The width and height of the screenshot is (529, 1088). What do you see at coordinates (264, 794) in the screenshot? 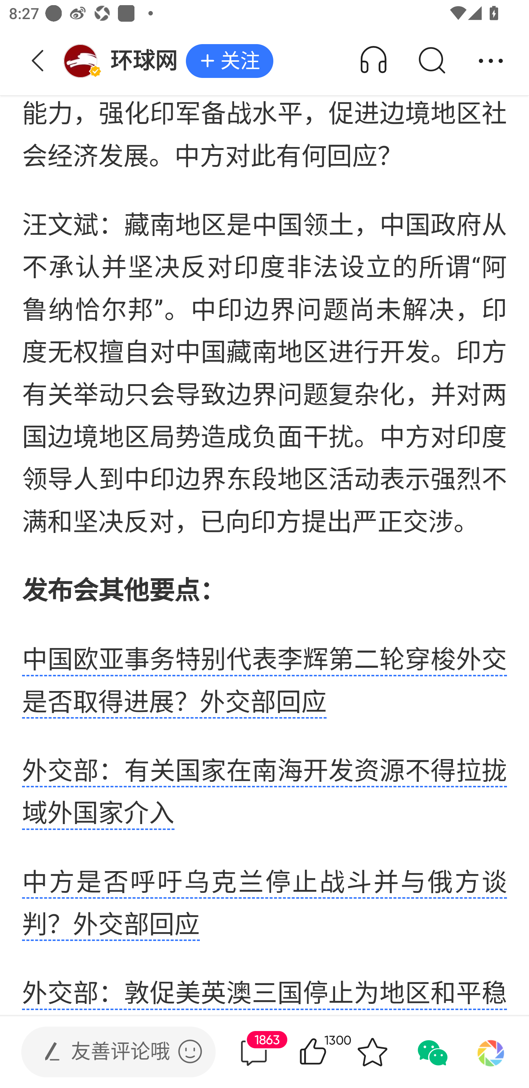
I see `外交部：有关国家在南海开发资源不得拉拢域外国家介入` at bounding box center [264, 794].